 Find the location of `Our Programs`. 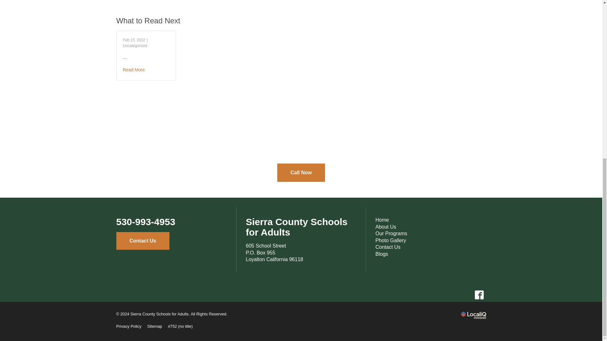

Our Programs is located at coordinates (391, 234).